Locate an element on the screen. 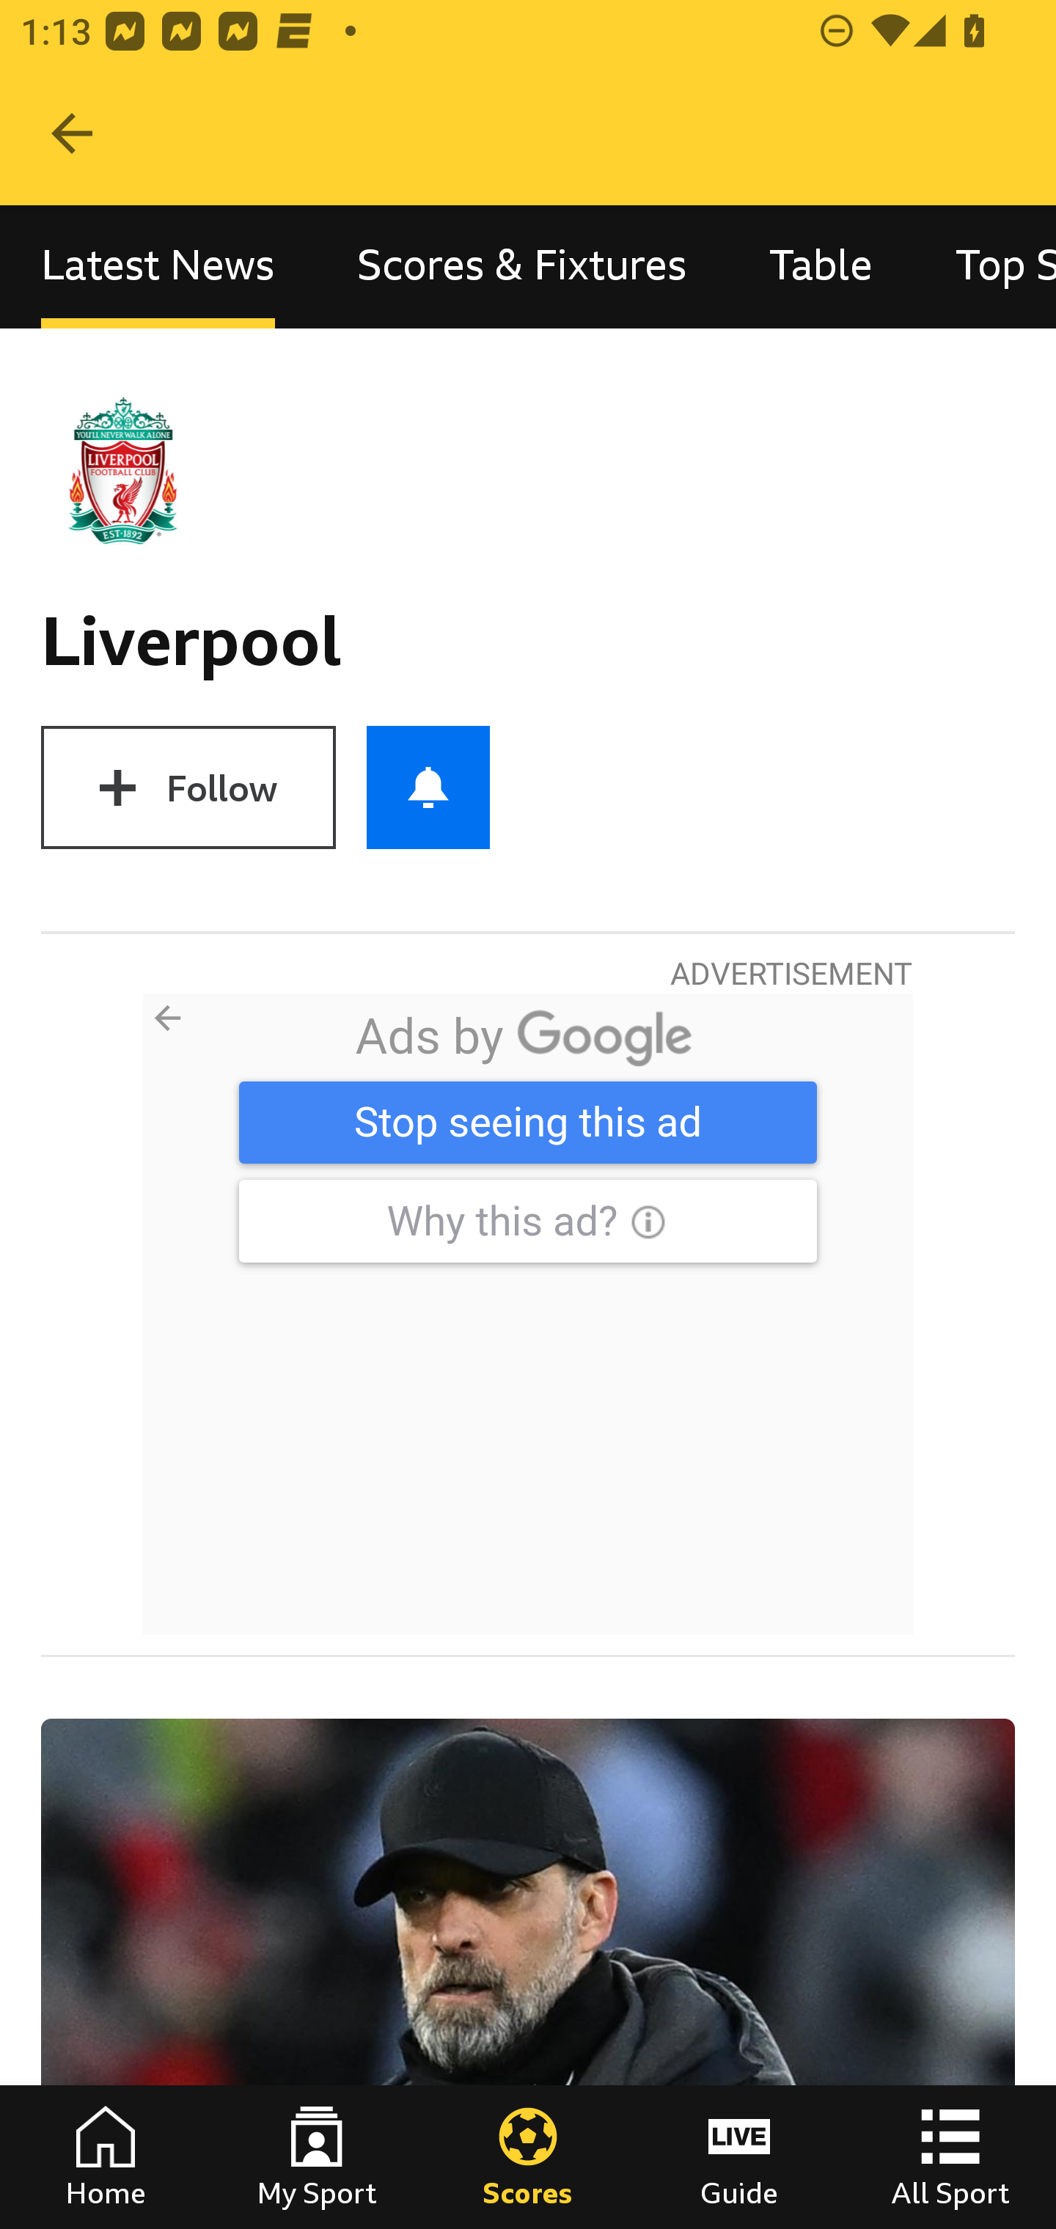  Latest News, selected Latest News is located at coordinates (158, 265).